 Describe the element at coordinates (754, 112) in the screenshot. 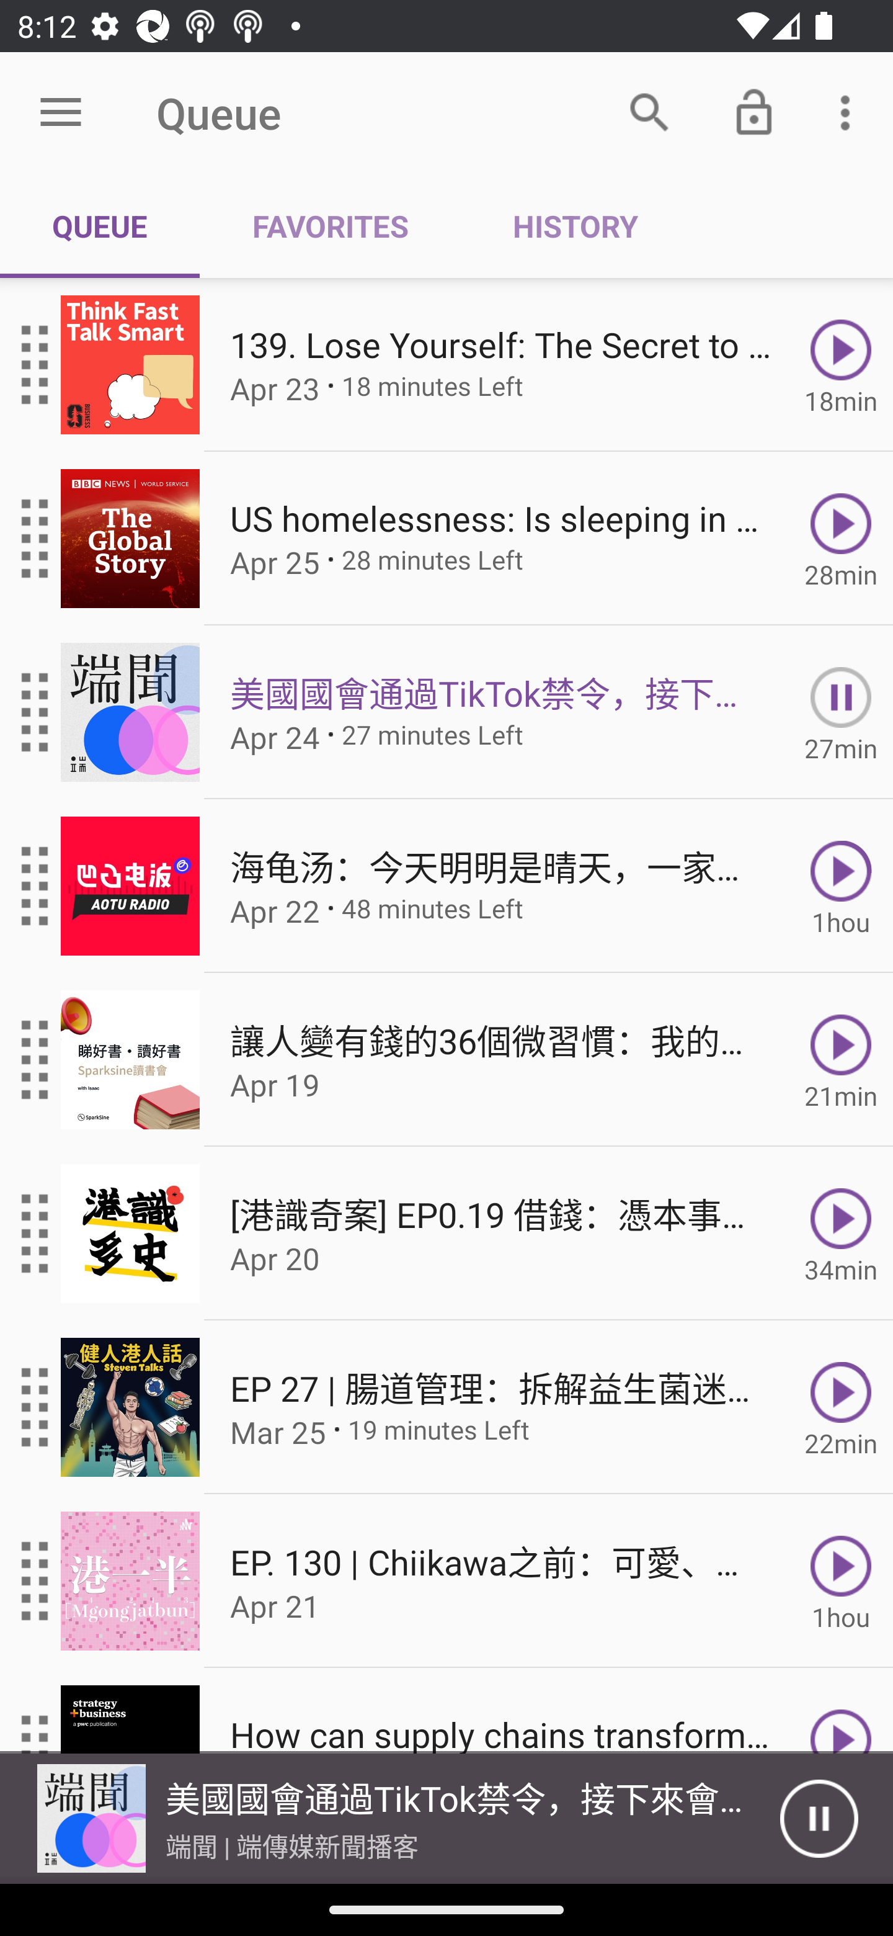

I see `Lock Queue` at that location.